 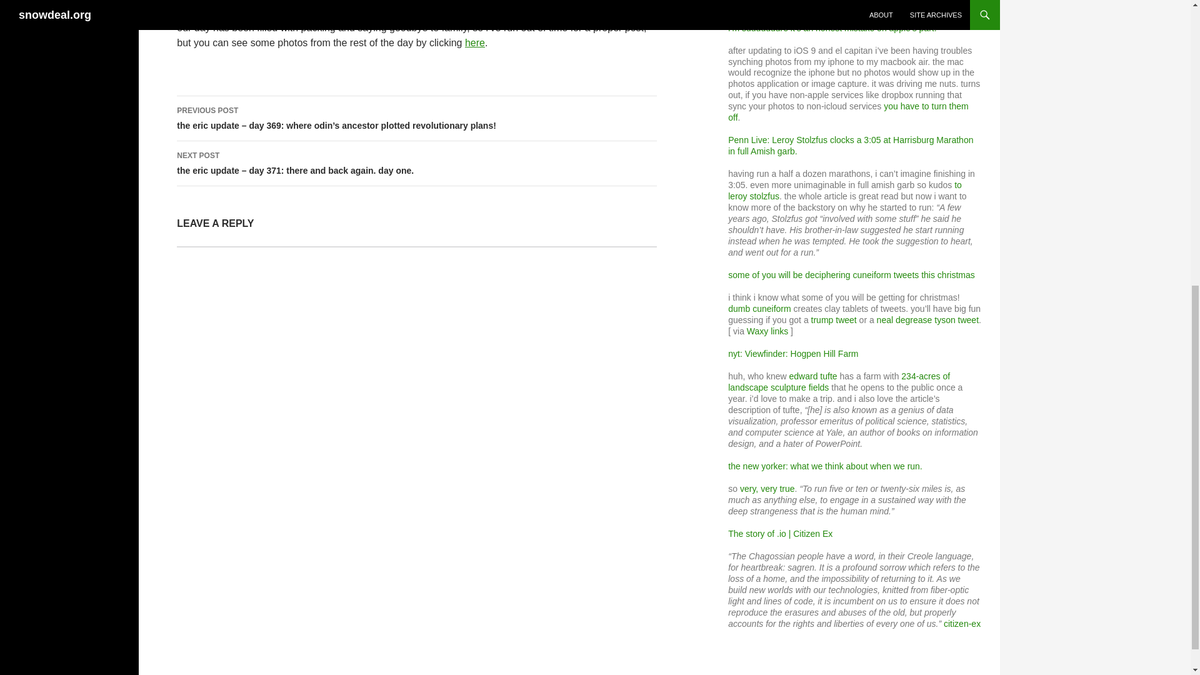 I want to click on here, so click(x=475, y=42).